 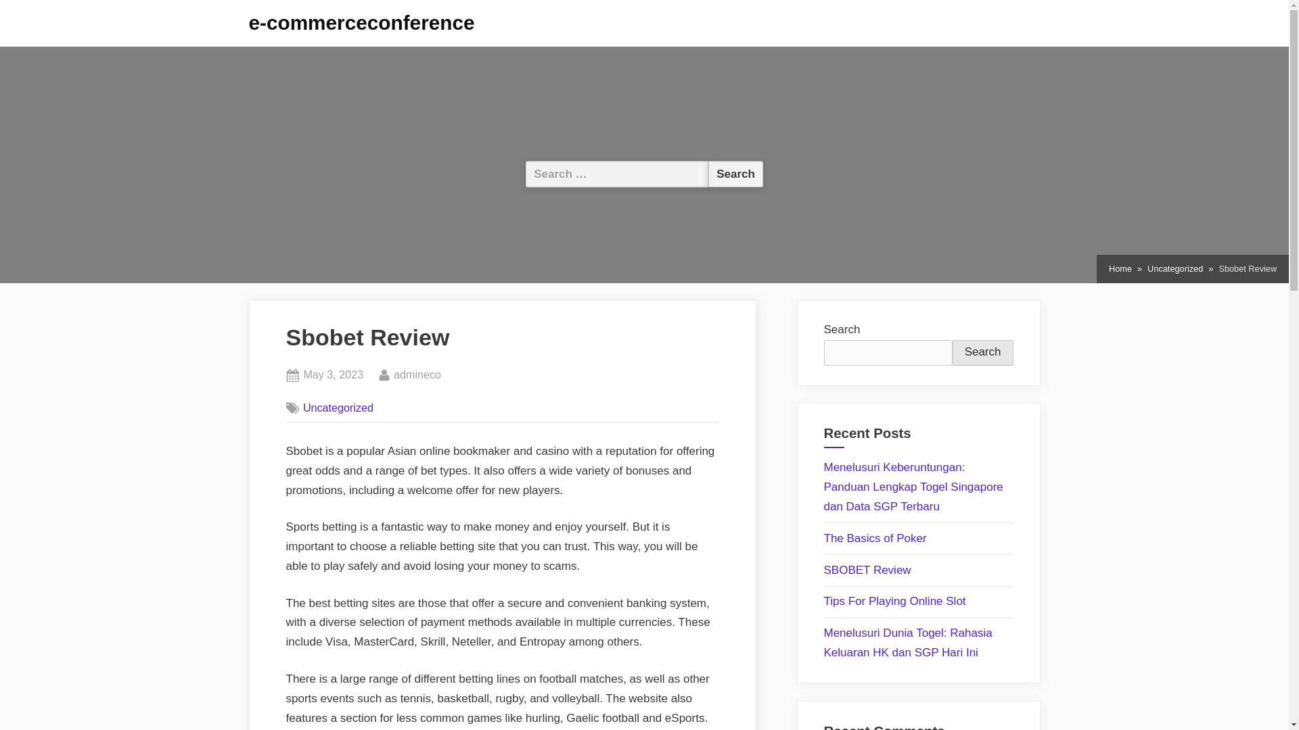 I want to click on Menelusuri Dunia Togel: Rahasia Keluaran HK dan SGP Hari Ini, so click(x=1175, y=269).